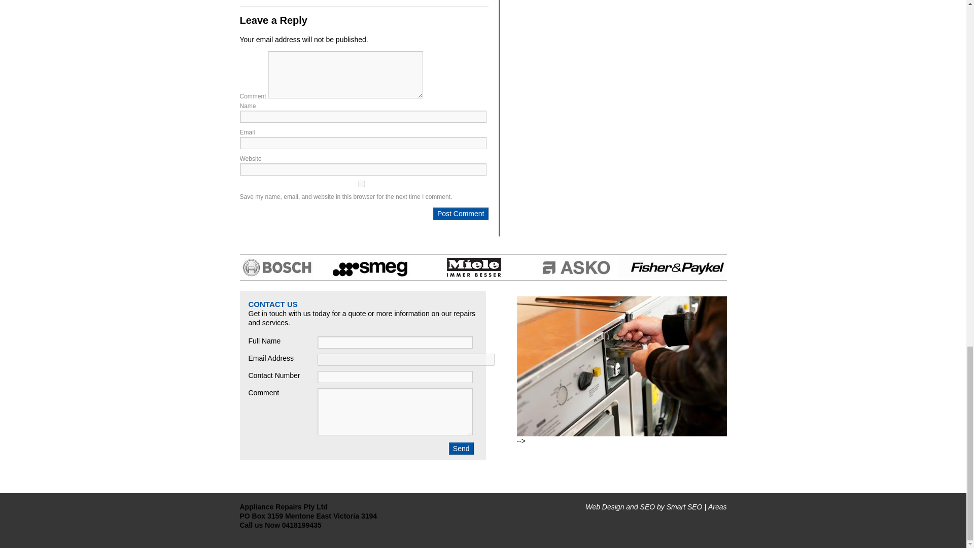  What do you see at coordinates (301, 525) in the screenshot?
I see `0418199435` at bounding box center [301, 525].